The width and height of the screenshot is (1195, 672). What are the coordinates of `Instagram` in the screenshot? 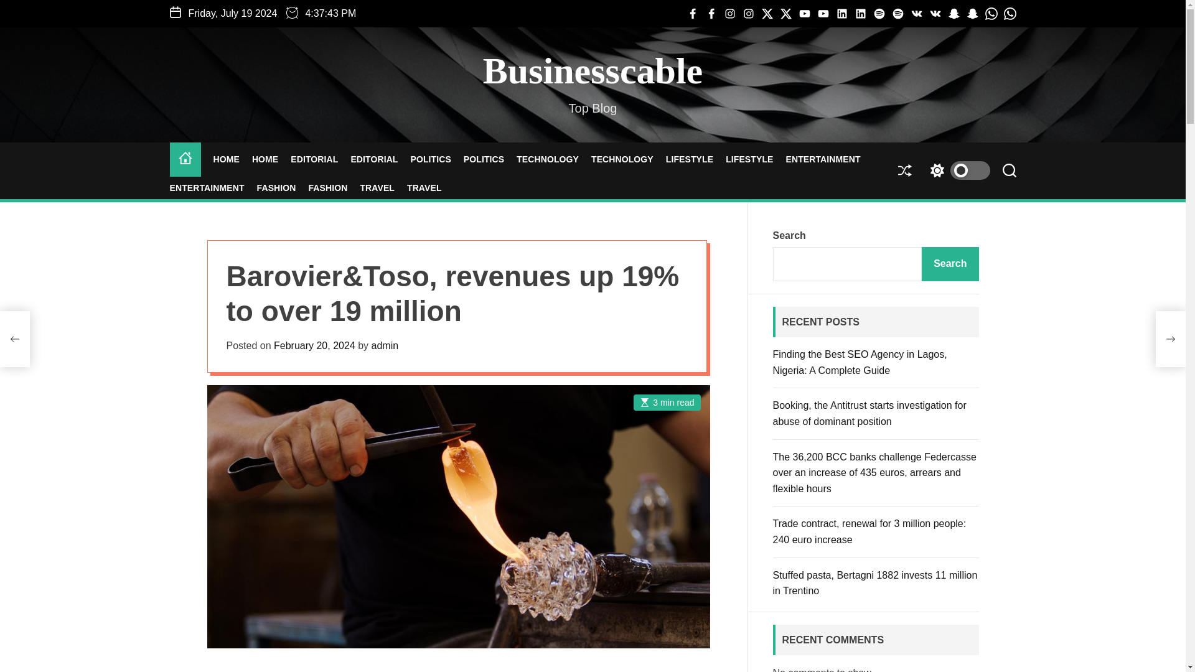 It's located at (748, 14).